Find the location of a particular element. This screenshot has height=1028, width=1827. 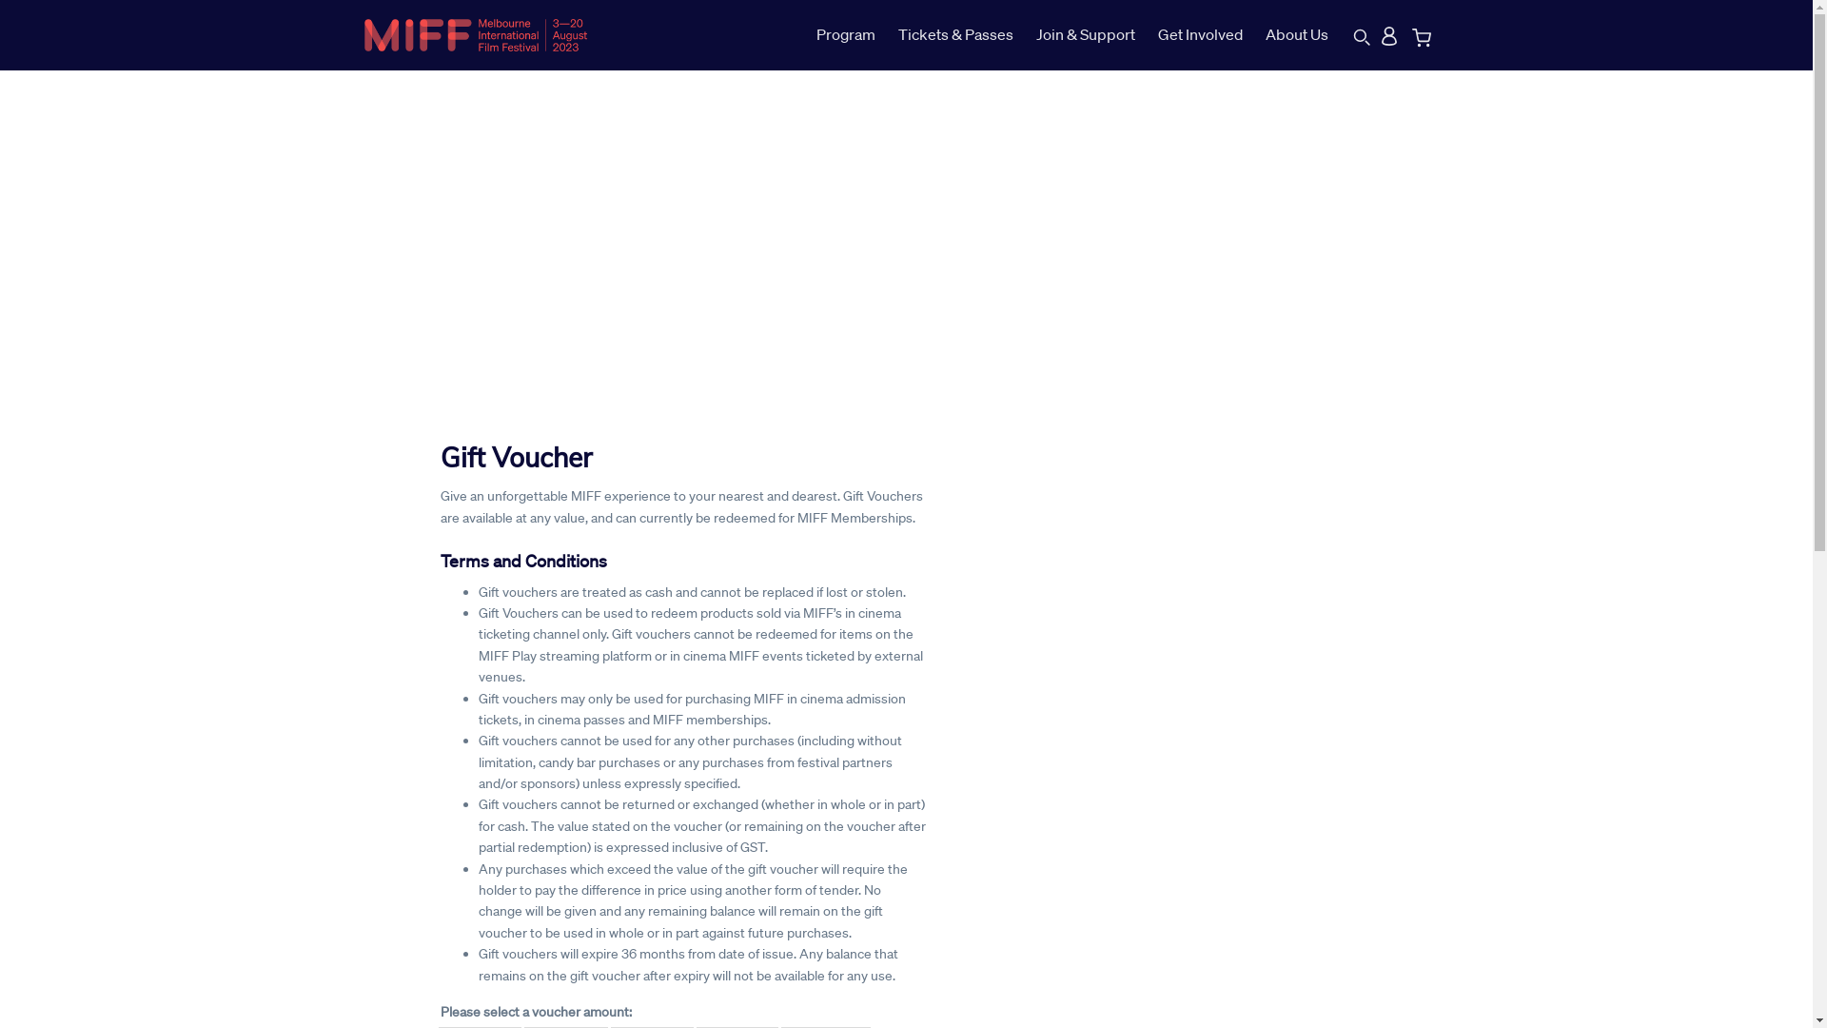

Get Involved is located at coordinates (1201, 35).